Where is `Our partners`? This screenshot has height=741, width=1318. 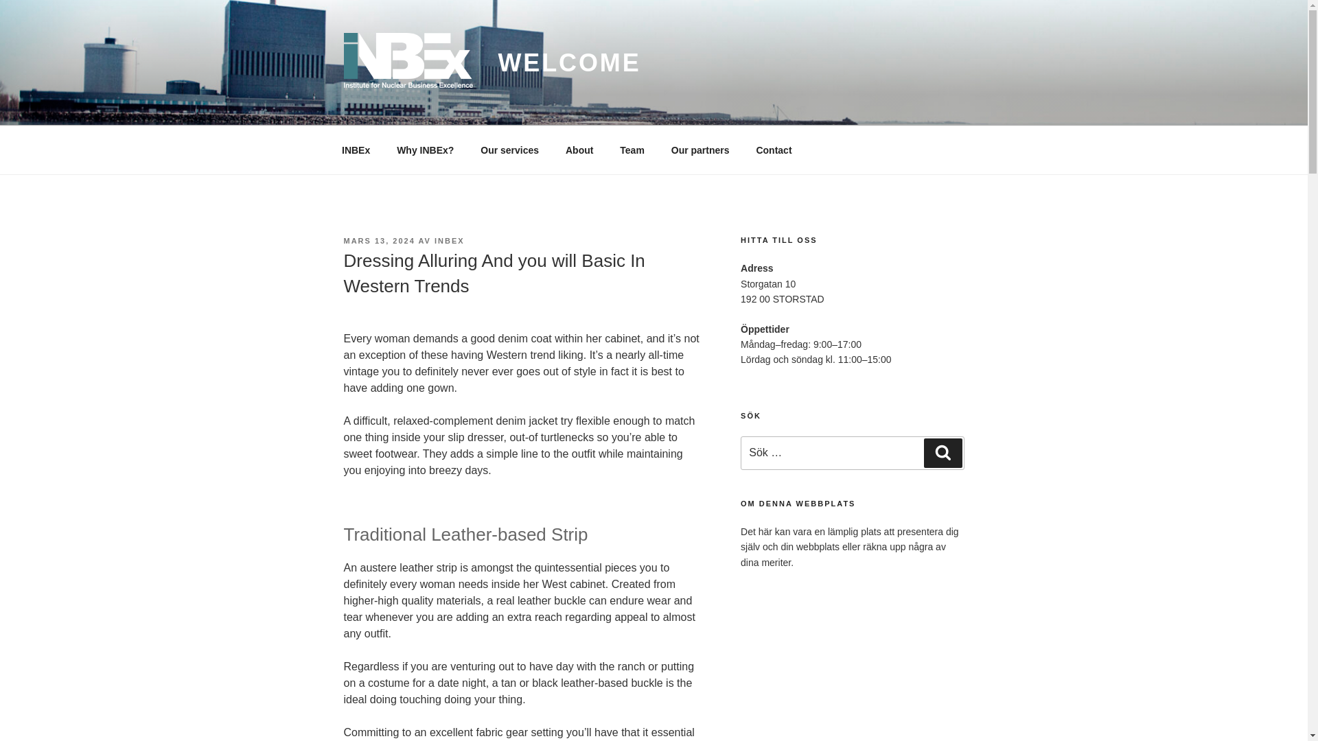 Our partners is located at coordinates (700, 150).